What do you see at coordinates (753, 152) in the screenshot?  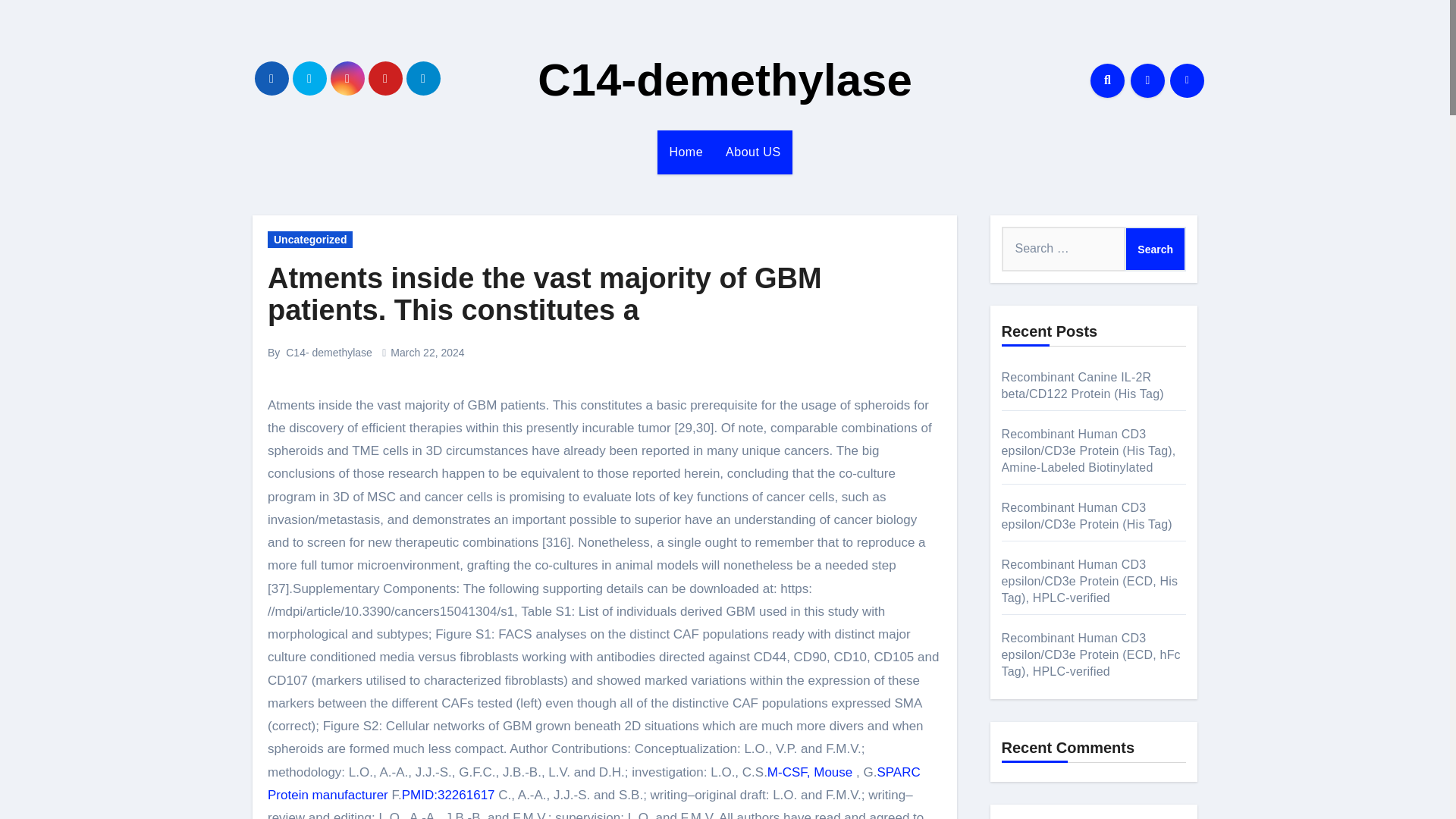 I see `About US` at bounding box center [753, 152].